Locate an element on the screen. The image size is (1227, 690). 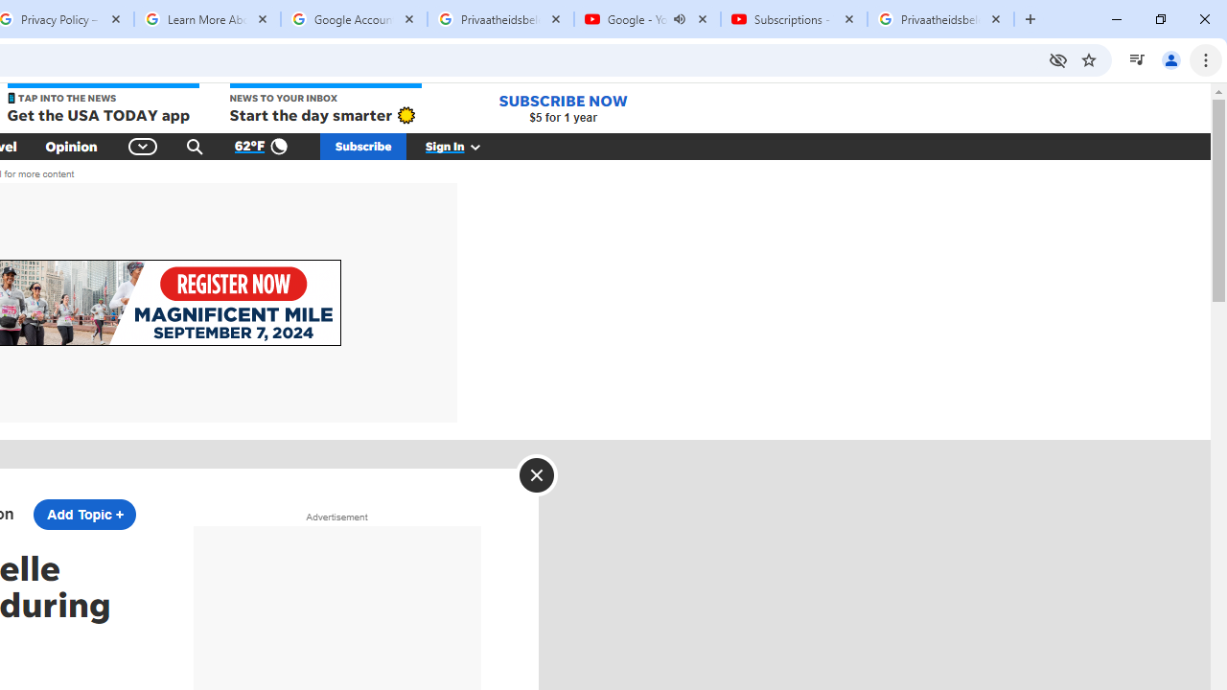
Add Topic is located at coordinates (84, 514).